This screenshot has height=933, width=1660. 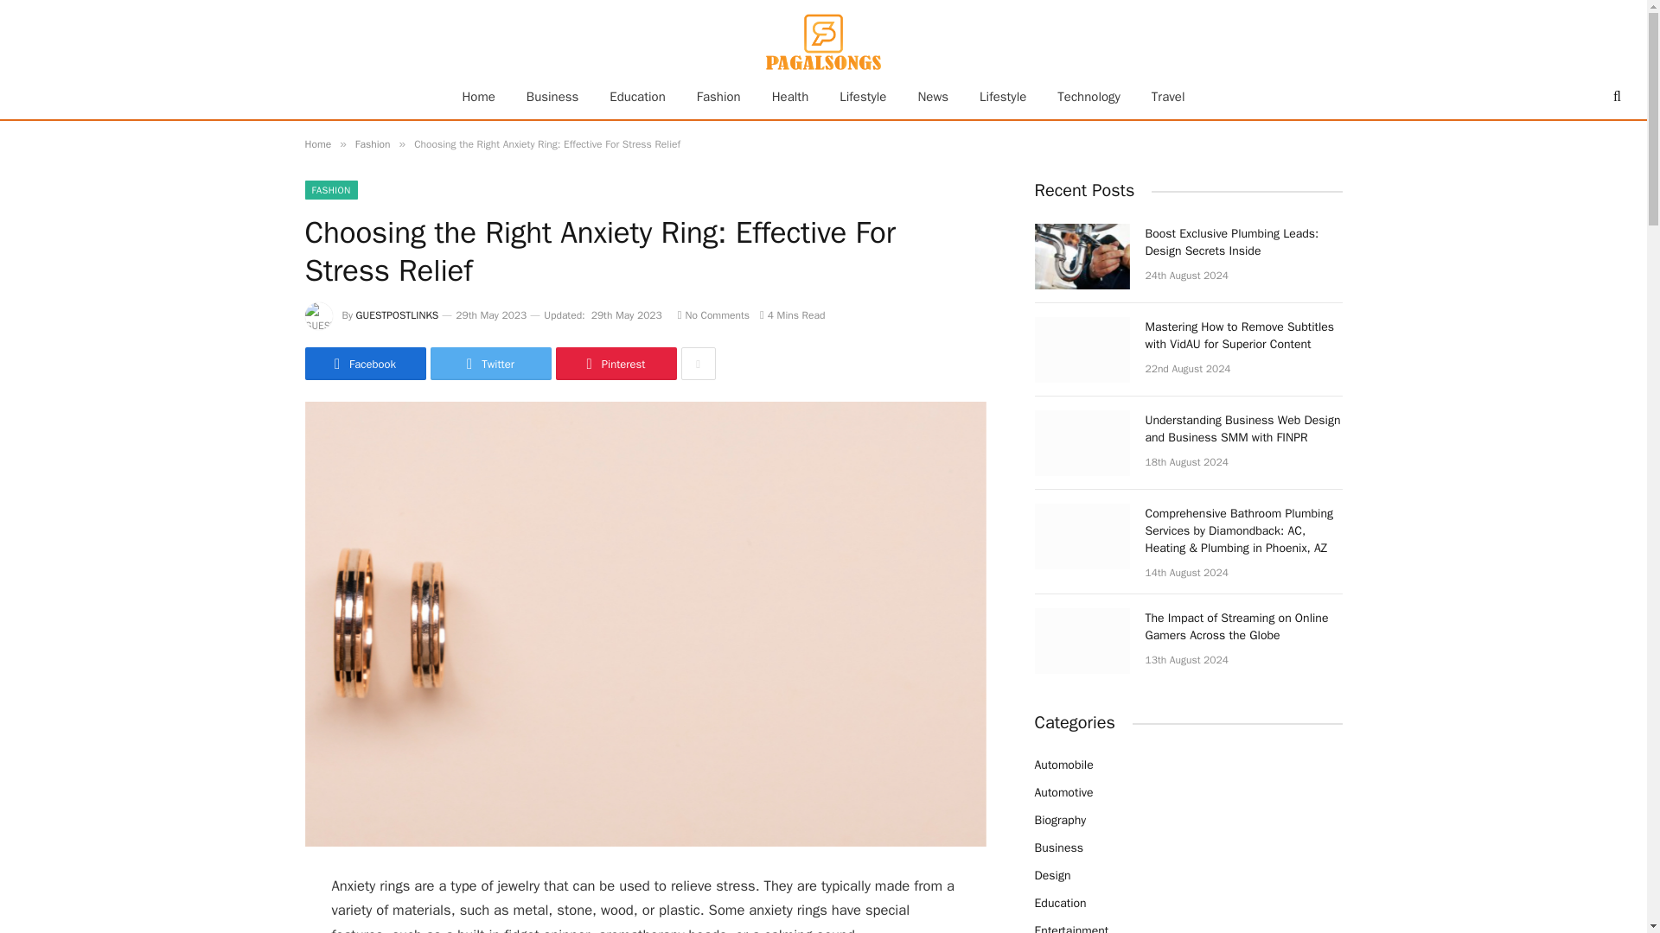 I want to click on No Comments, so click(x=713, y=314).